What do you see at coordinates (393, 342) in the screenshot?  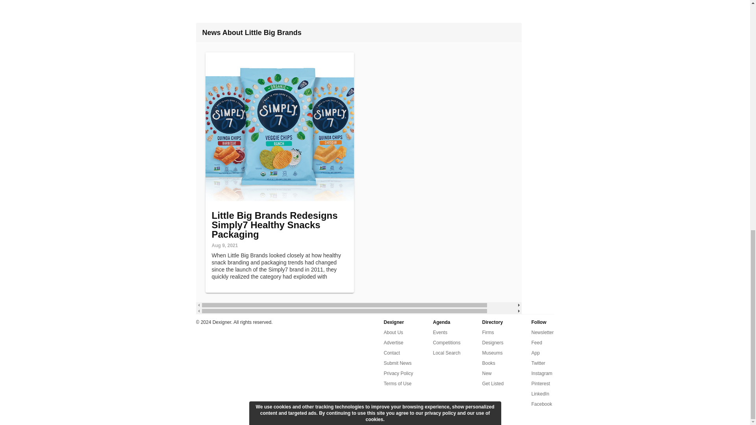 I see `Advertise` at bounding box center [393, 342].